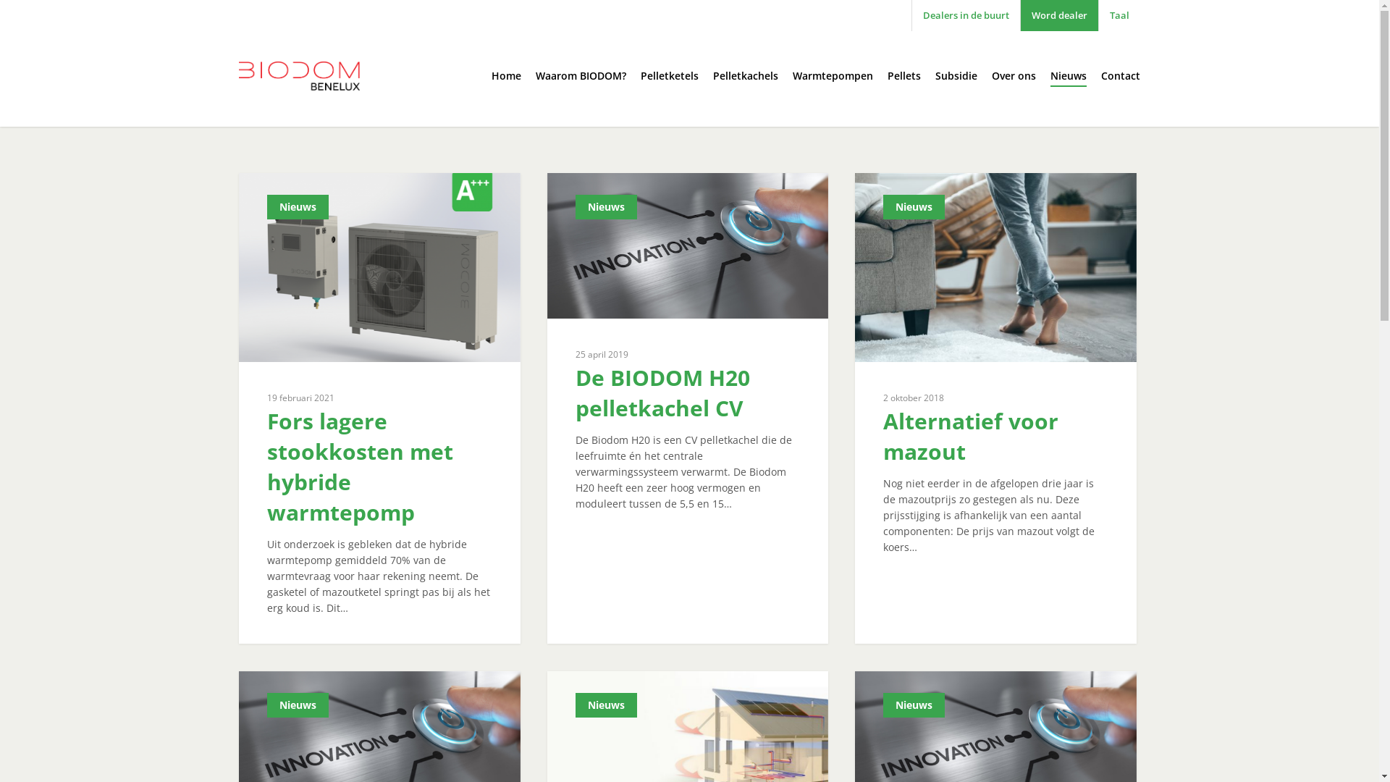  I want to click on Dealers in de buurt, so click(966, 16).